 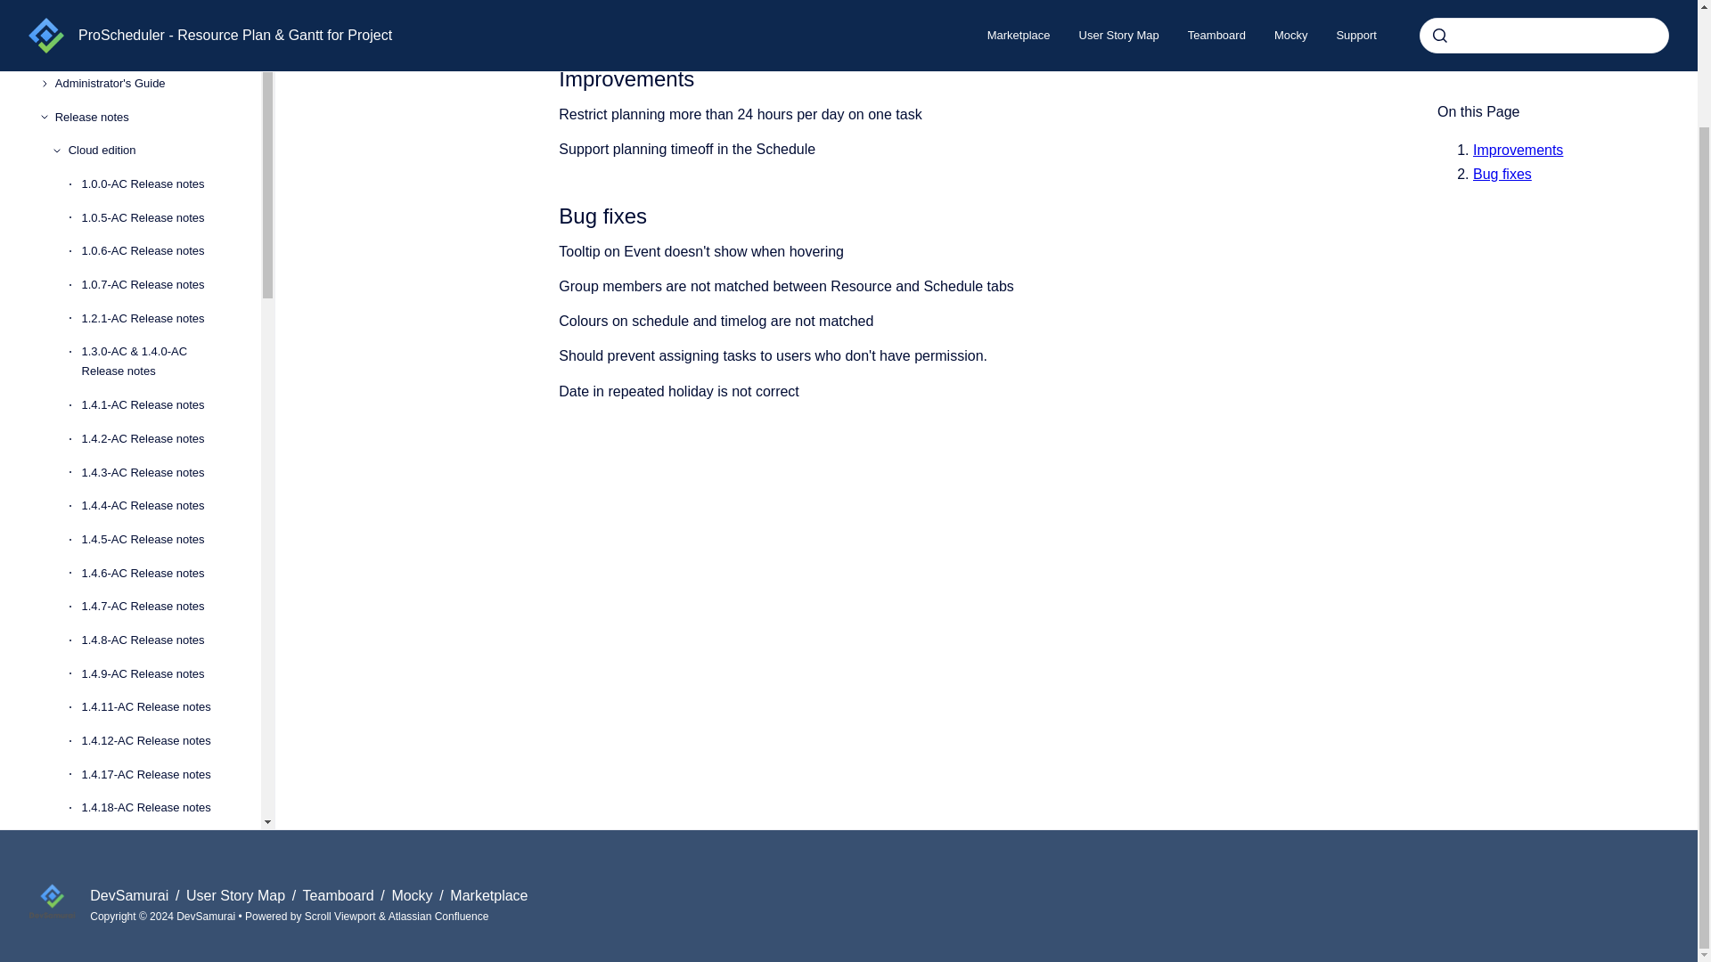 I want to click on 1.4.1-AC Release notes, so click(x=157, y=405).